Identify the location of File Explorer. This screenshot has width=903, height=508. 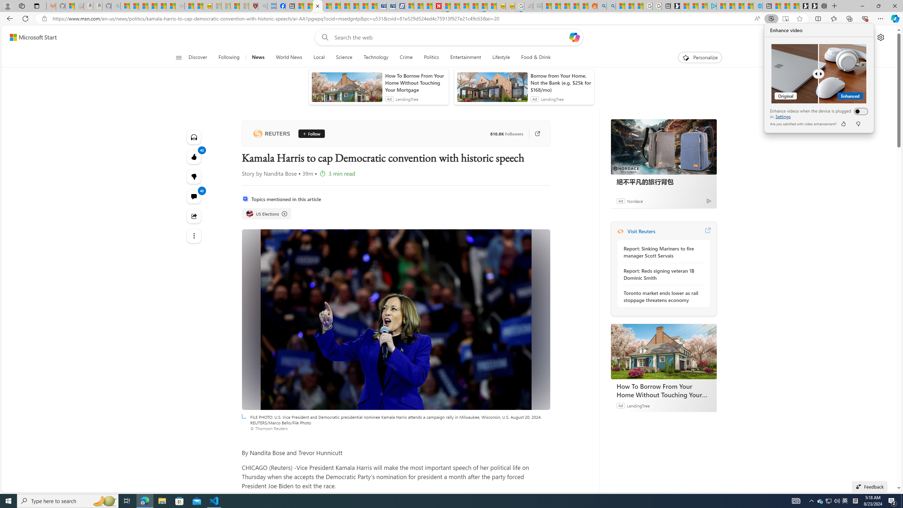
(162, 501).